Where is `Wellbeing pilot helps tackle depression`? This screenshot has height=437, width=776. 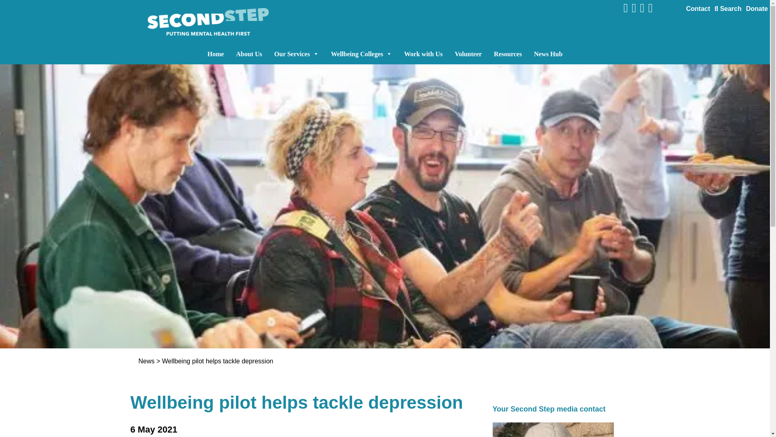 Wellbeing pilot helps tackle depression is located at coordinates (217, 361).